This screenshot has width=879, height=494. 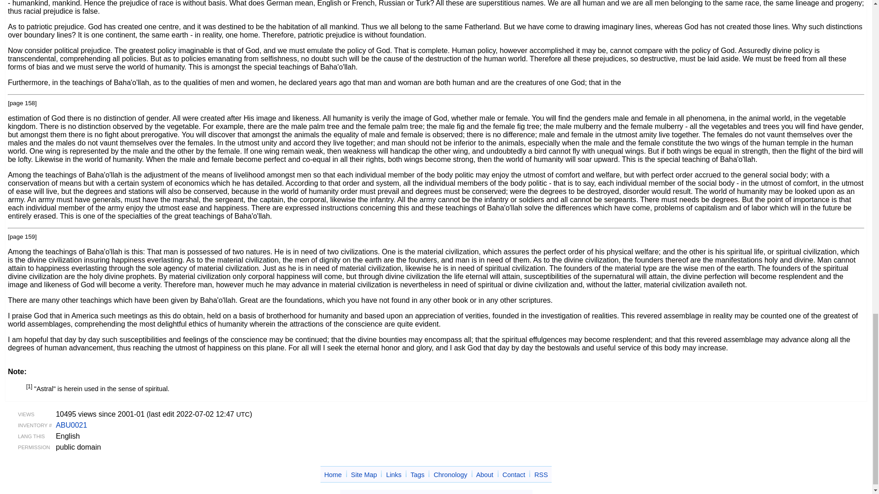 What do you see at coordinates (418, 475) in the screenshot?
I see `Tags` at bounding box center [418, 475].